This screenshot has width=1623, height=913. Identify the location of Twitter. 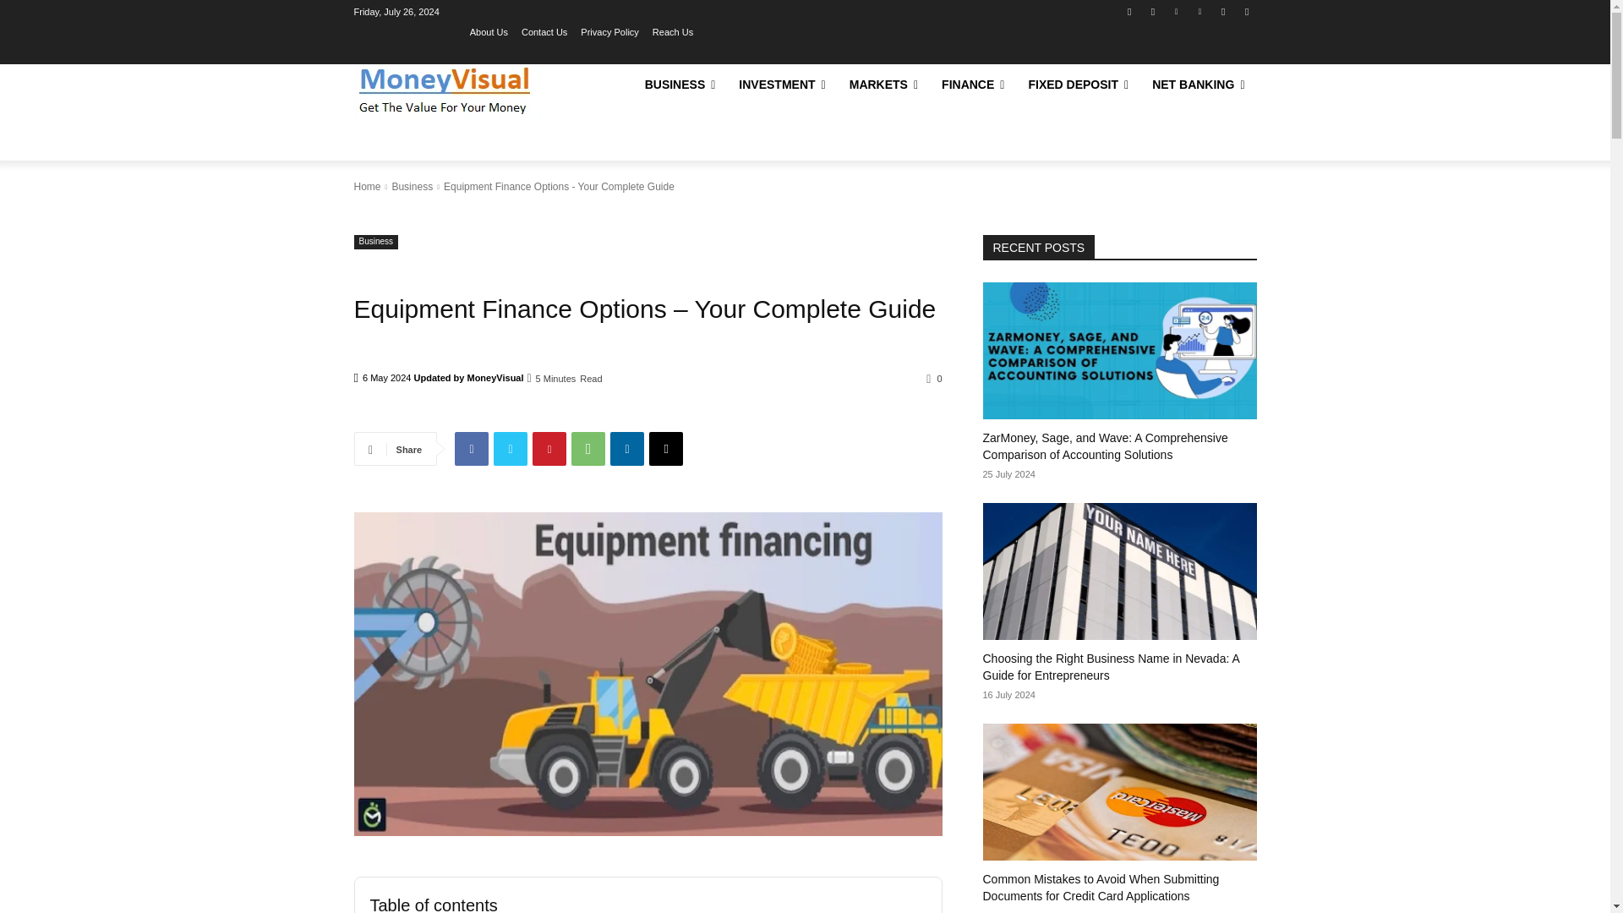
(511, 448).